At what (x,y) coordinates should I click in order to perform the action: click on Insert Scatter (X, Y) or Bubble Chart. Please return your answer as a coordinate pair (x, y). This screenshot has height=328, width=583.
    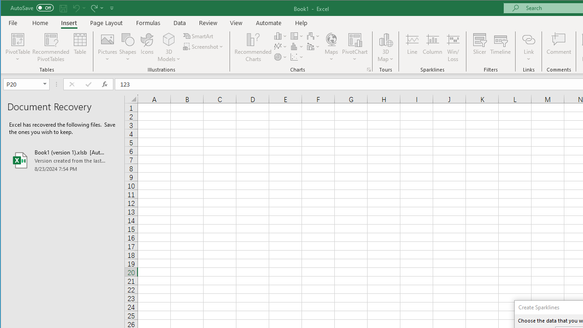
    Looking at the image, I should click on (297, 56).